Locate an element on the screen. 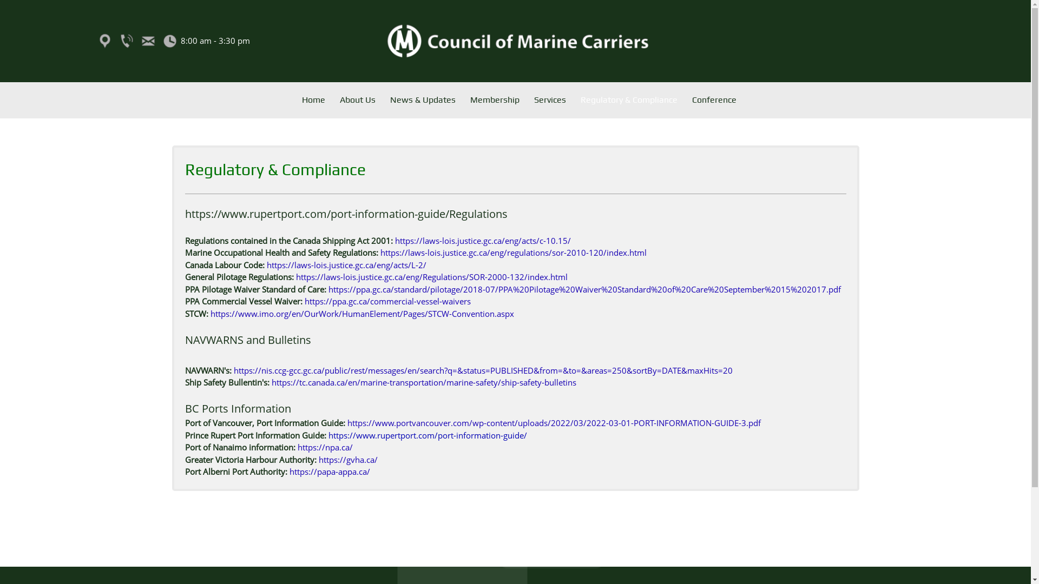  Go to site home page is located at coordinates (515, 41).